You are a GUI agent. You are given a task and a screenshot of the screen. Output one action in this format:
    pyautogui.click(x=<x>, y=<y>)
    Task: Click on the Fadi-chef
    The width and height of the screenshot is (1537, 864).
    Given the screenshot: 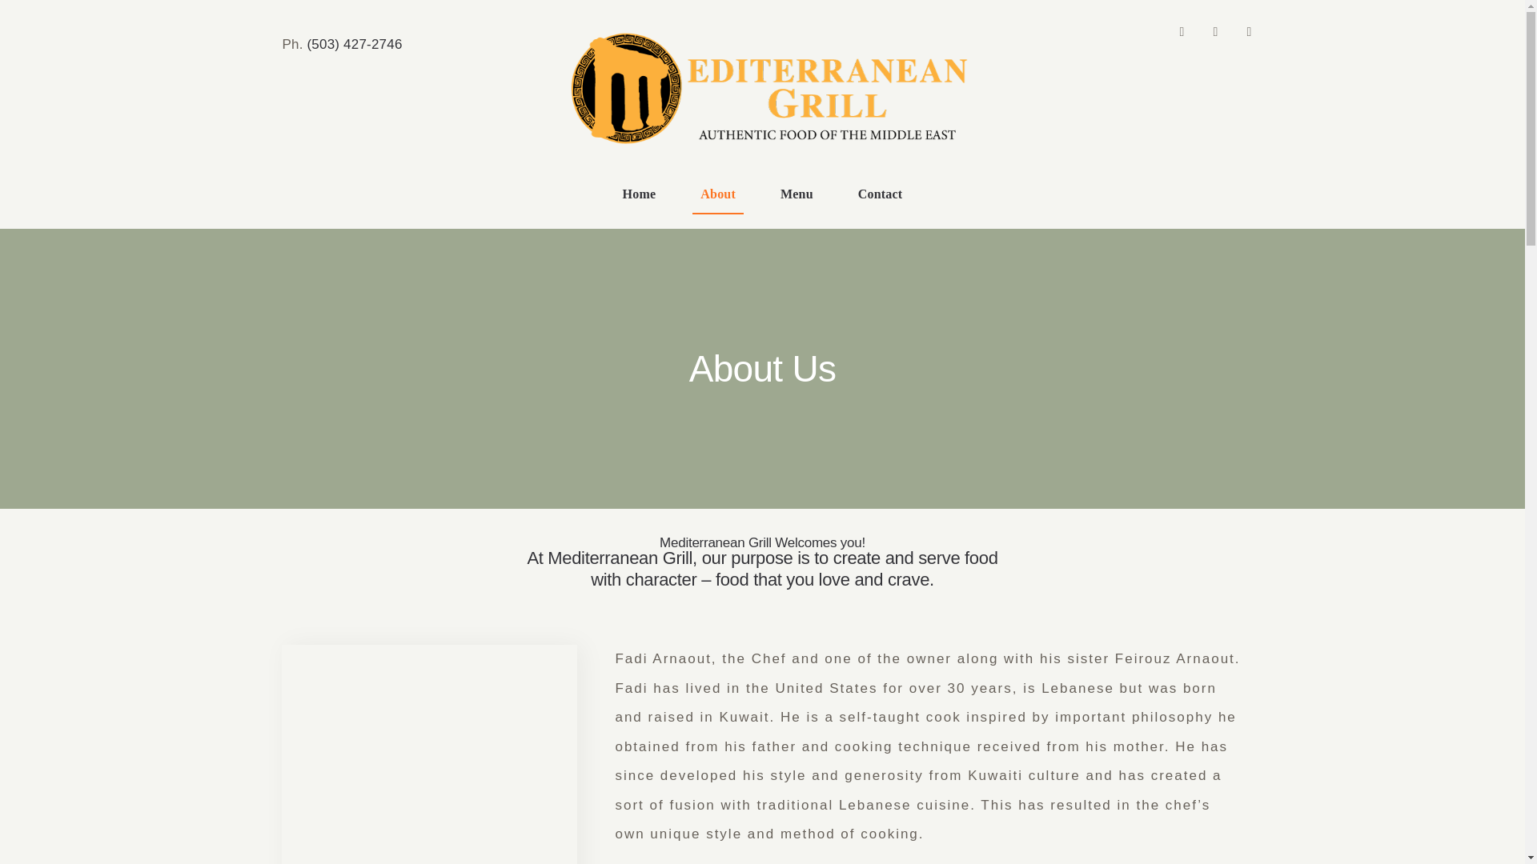 What is the action you would take?
    pyautogui.click(x=429, y=754)
    